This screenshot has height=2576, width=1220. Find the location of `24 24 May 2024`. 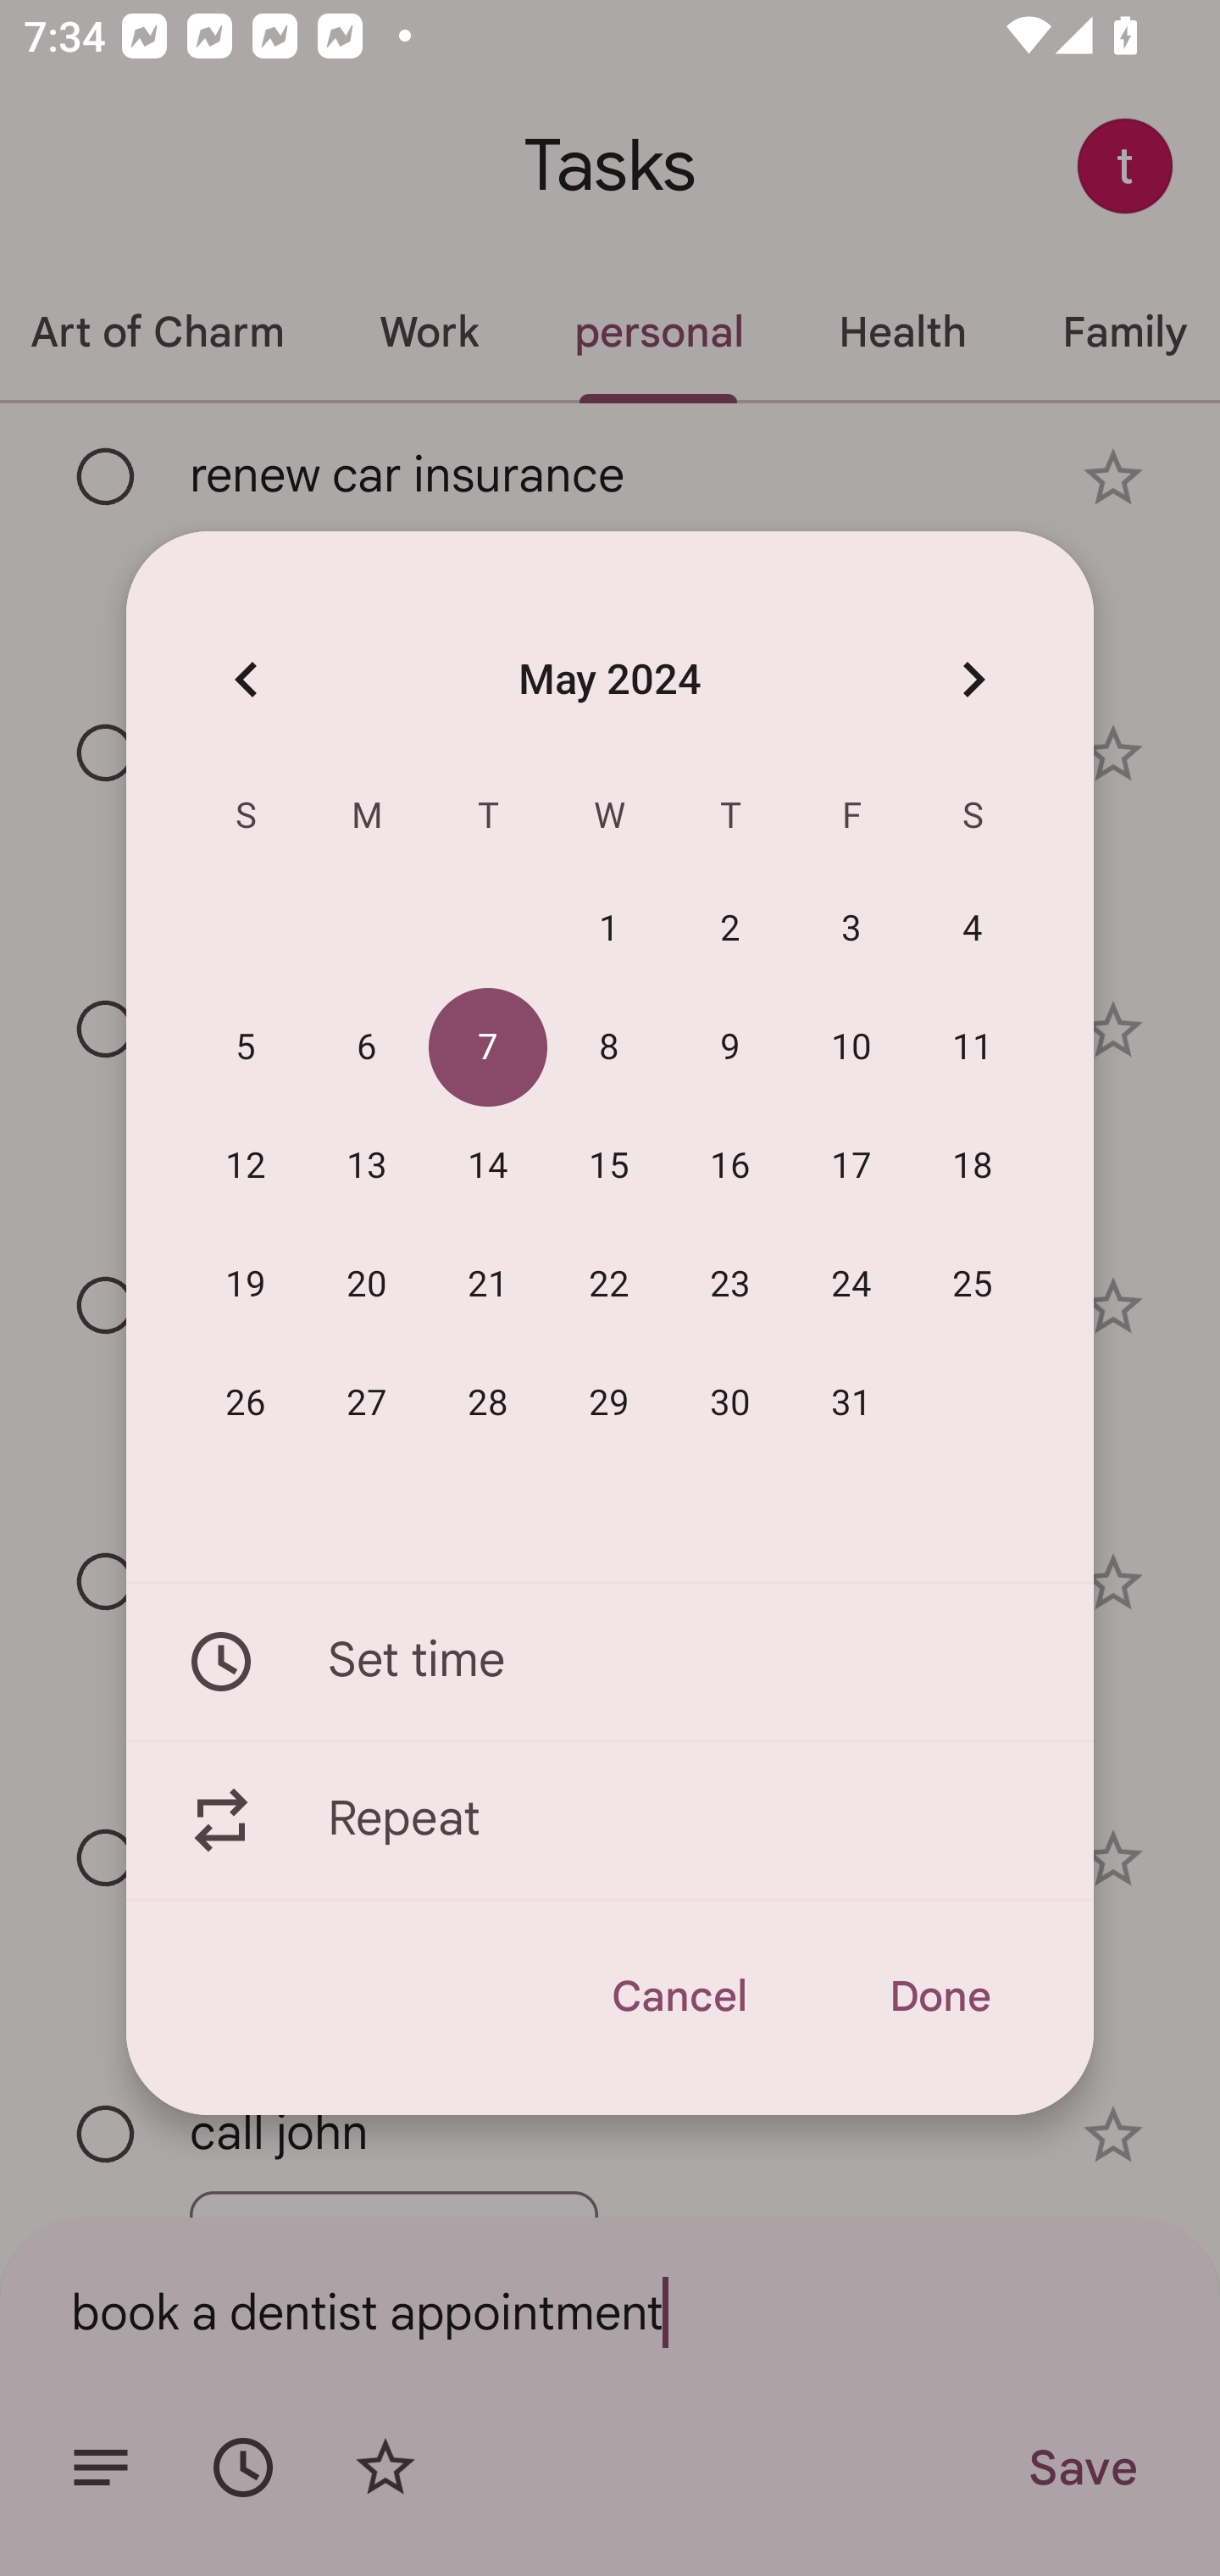

24 24 May 2024 is located at coordinates (852, 1285).